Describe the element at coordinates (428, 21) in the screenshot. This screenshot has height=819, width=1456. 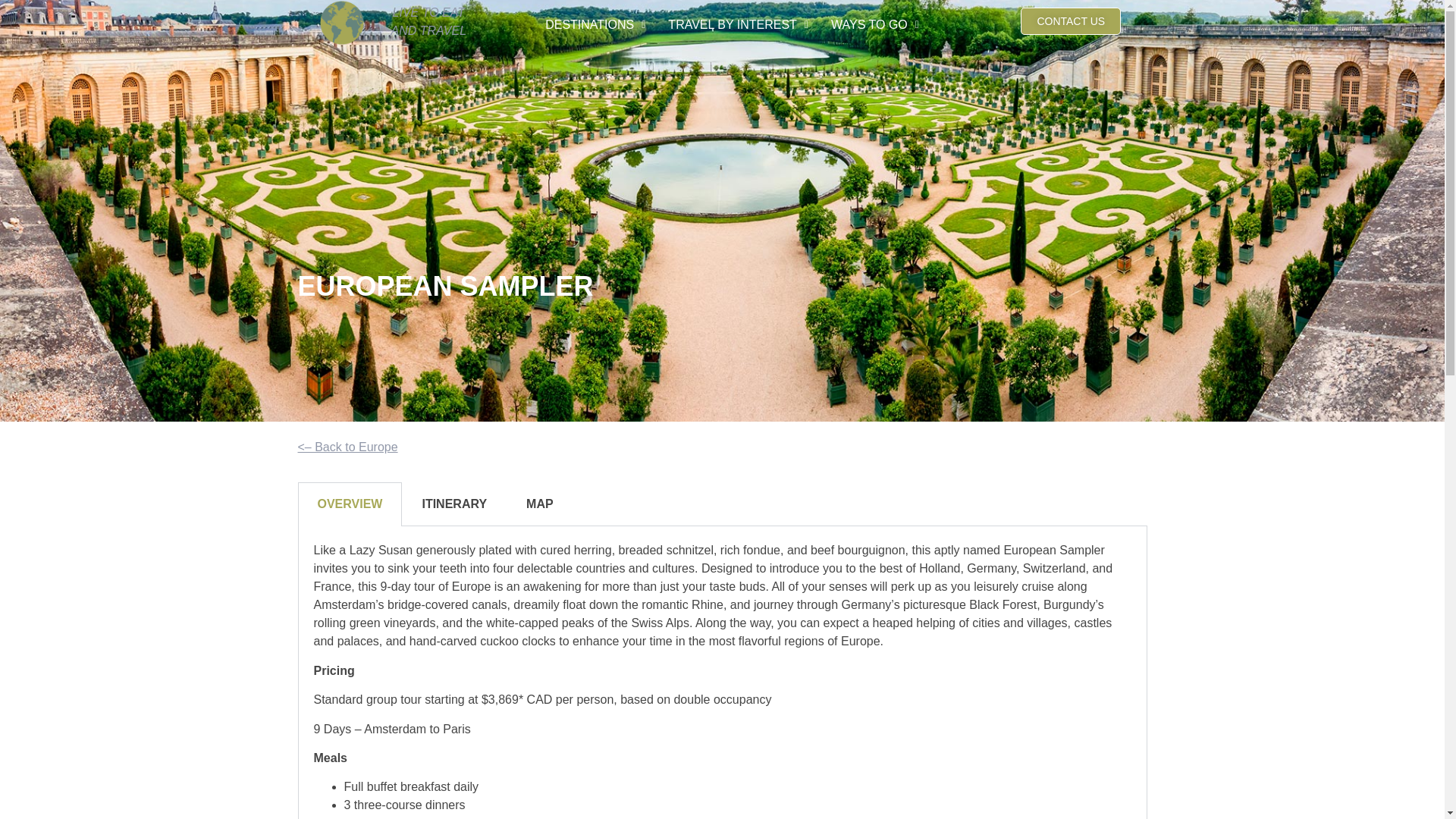
I see `LIVE TO EAT AND TRAVEL` at that location.